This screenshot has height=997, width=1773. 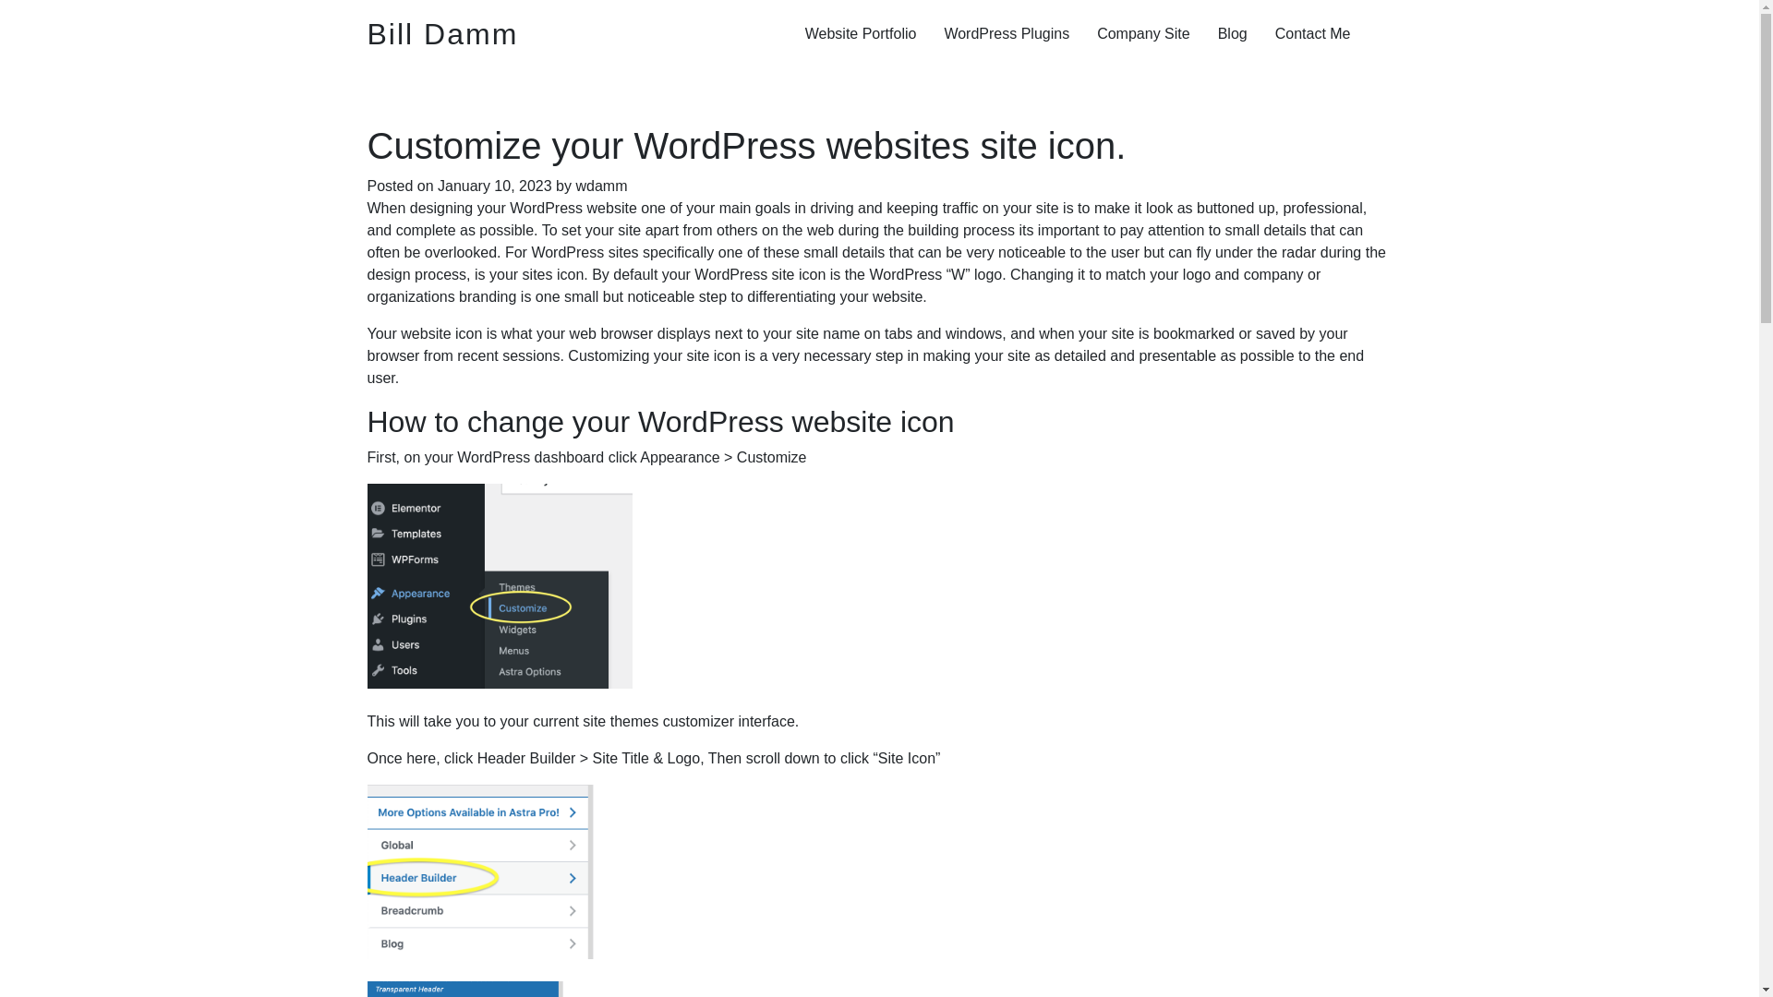 What do you see at coordinates (600, 186) in the screenshot?
I see `wdamm` at bounding box center [600, 186].